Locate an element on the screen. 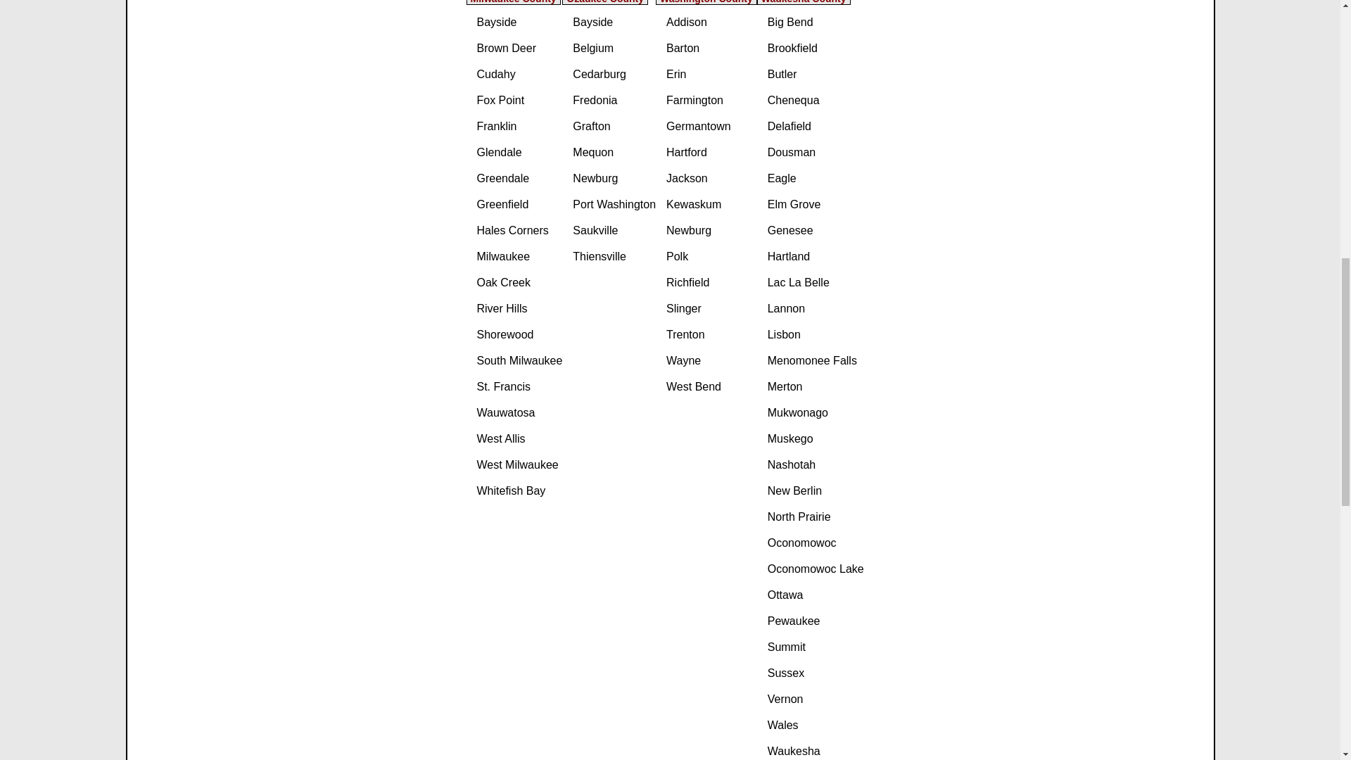 This screenshot has width=1351, height=760. Greenfield is located at coordinates (519, 210).